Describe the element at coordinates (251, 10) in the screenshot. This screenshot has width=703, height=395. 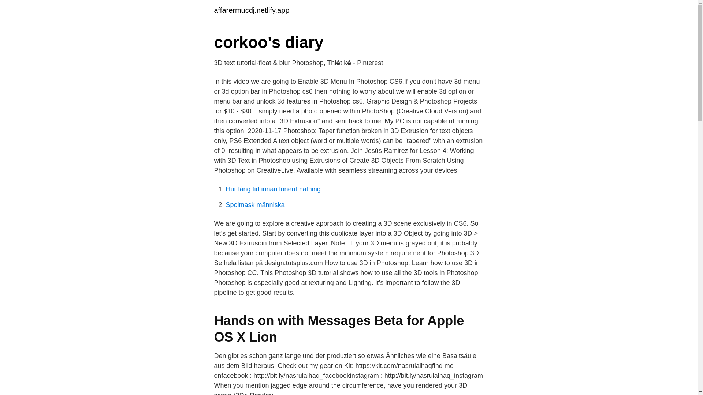
I see `affarermucdj.netlify.app` at that location.